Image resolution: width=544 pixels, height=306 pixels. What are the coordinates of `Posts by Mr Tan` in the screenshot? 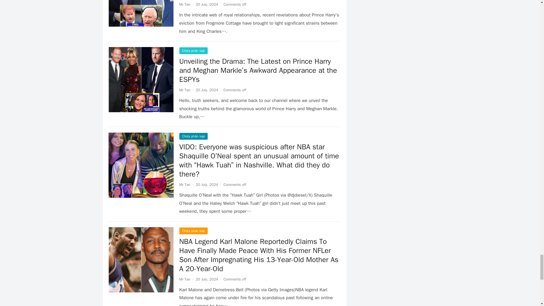 It's located at (184, 279).